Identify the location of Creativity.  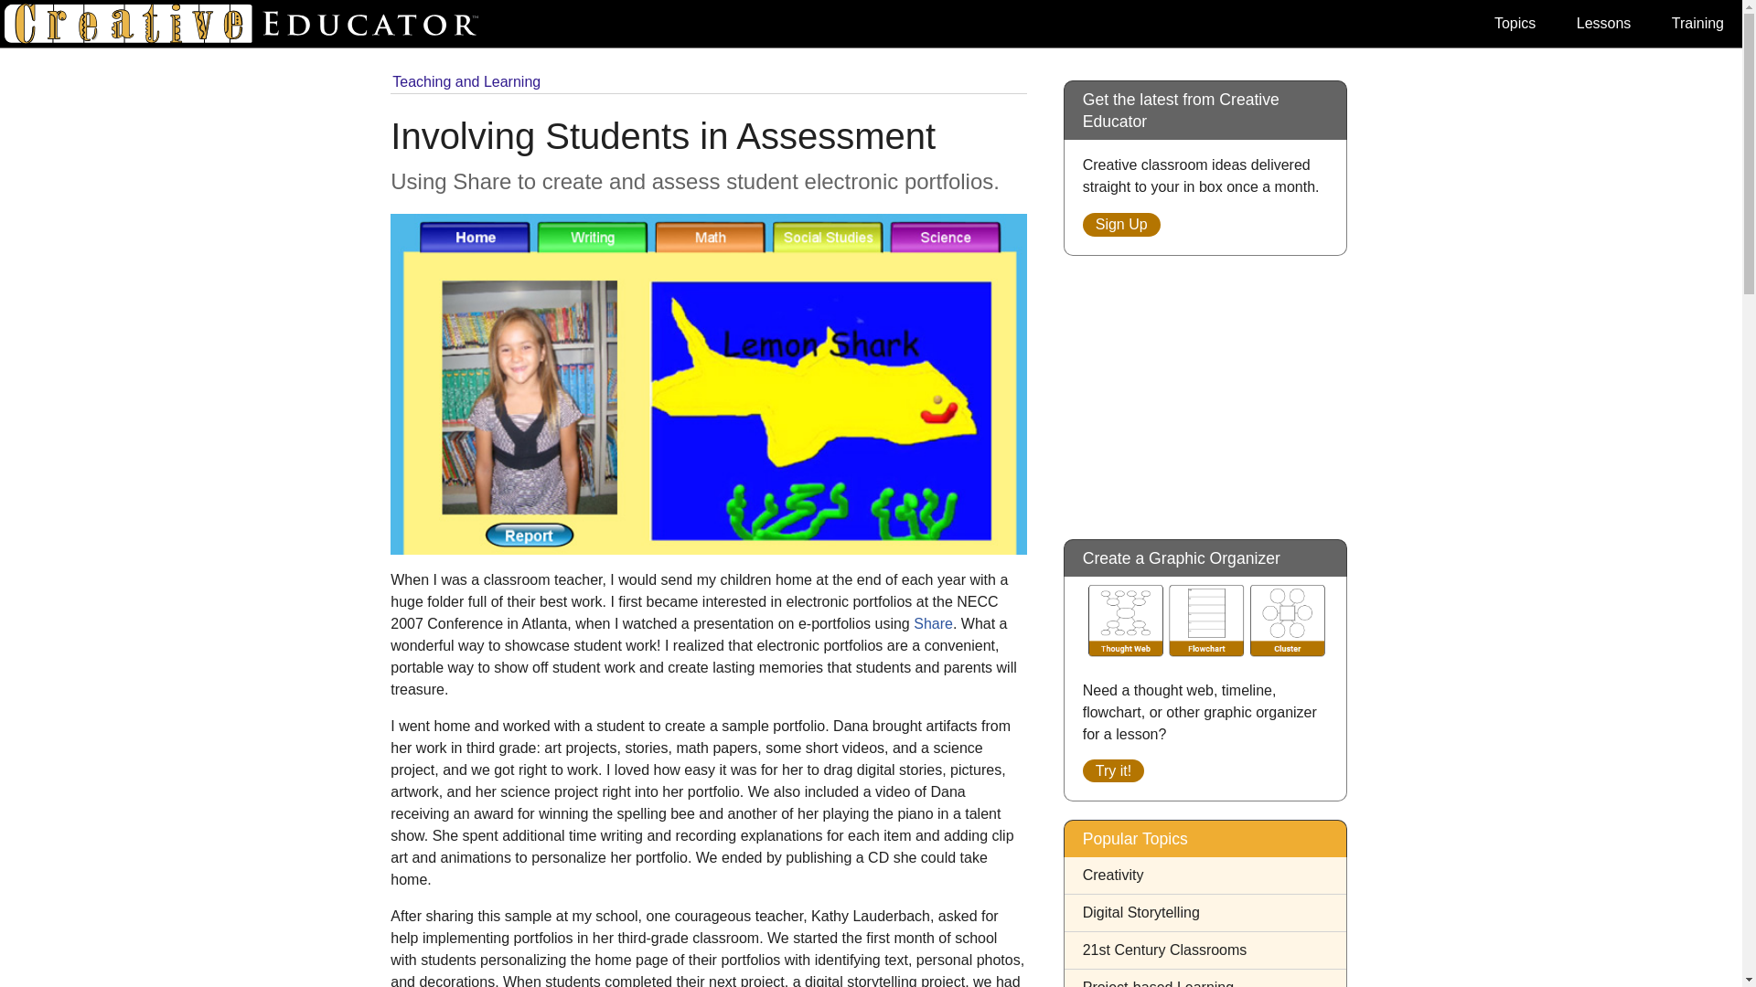
(1114, 875).